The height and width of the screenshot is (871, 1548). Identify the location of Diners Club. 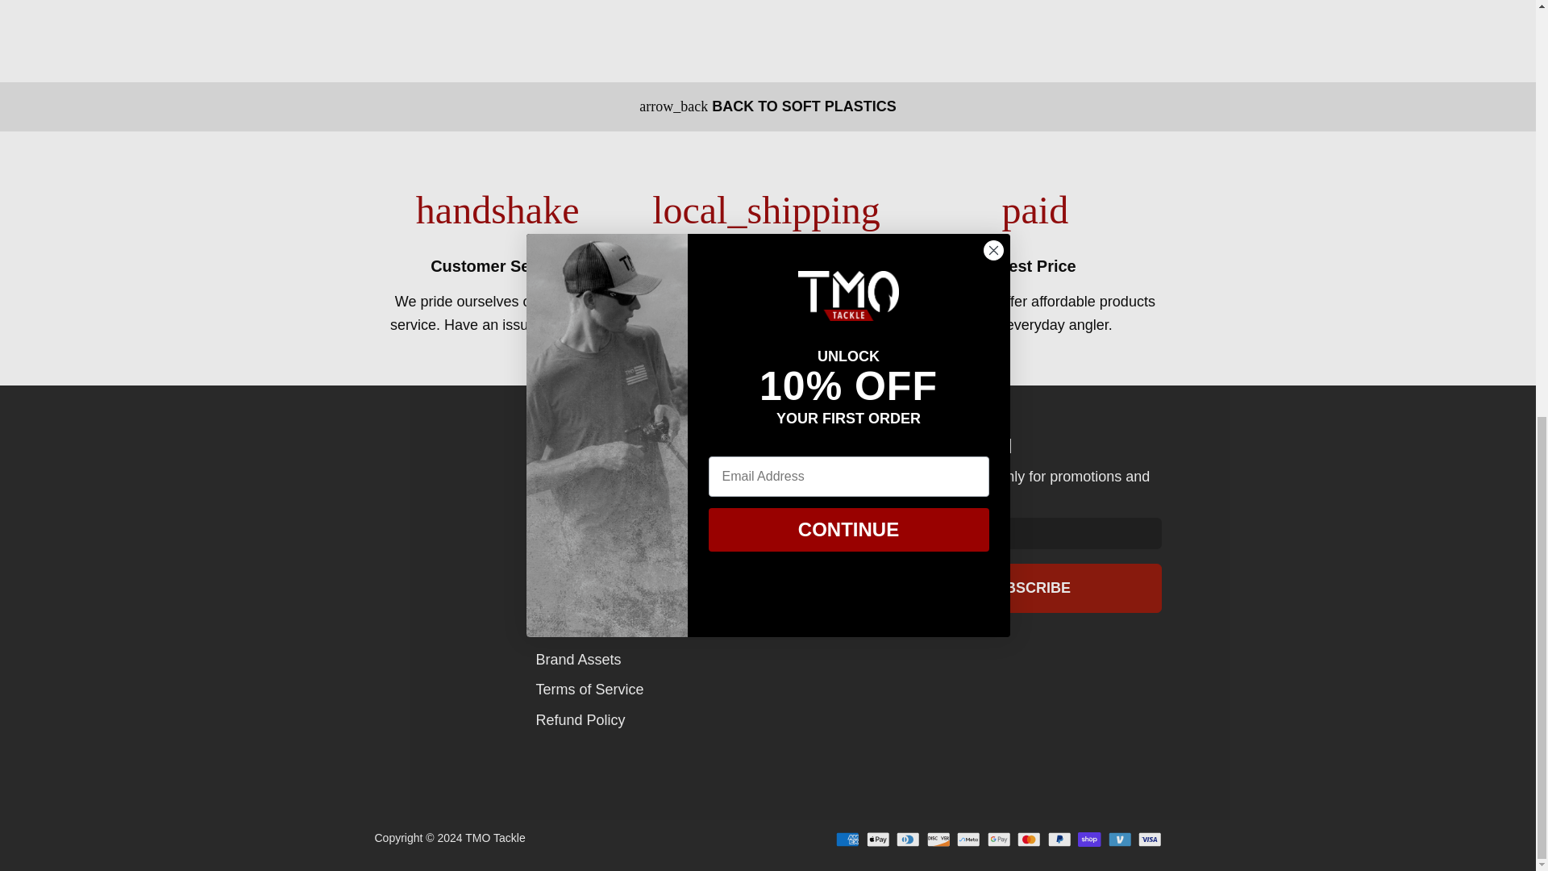
(908, 839).